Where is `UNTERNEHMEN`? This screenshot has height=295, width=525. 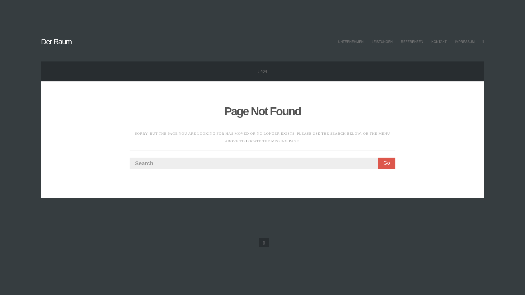
UNTERNEHMEN is located at coordinates (351, 42).